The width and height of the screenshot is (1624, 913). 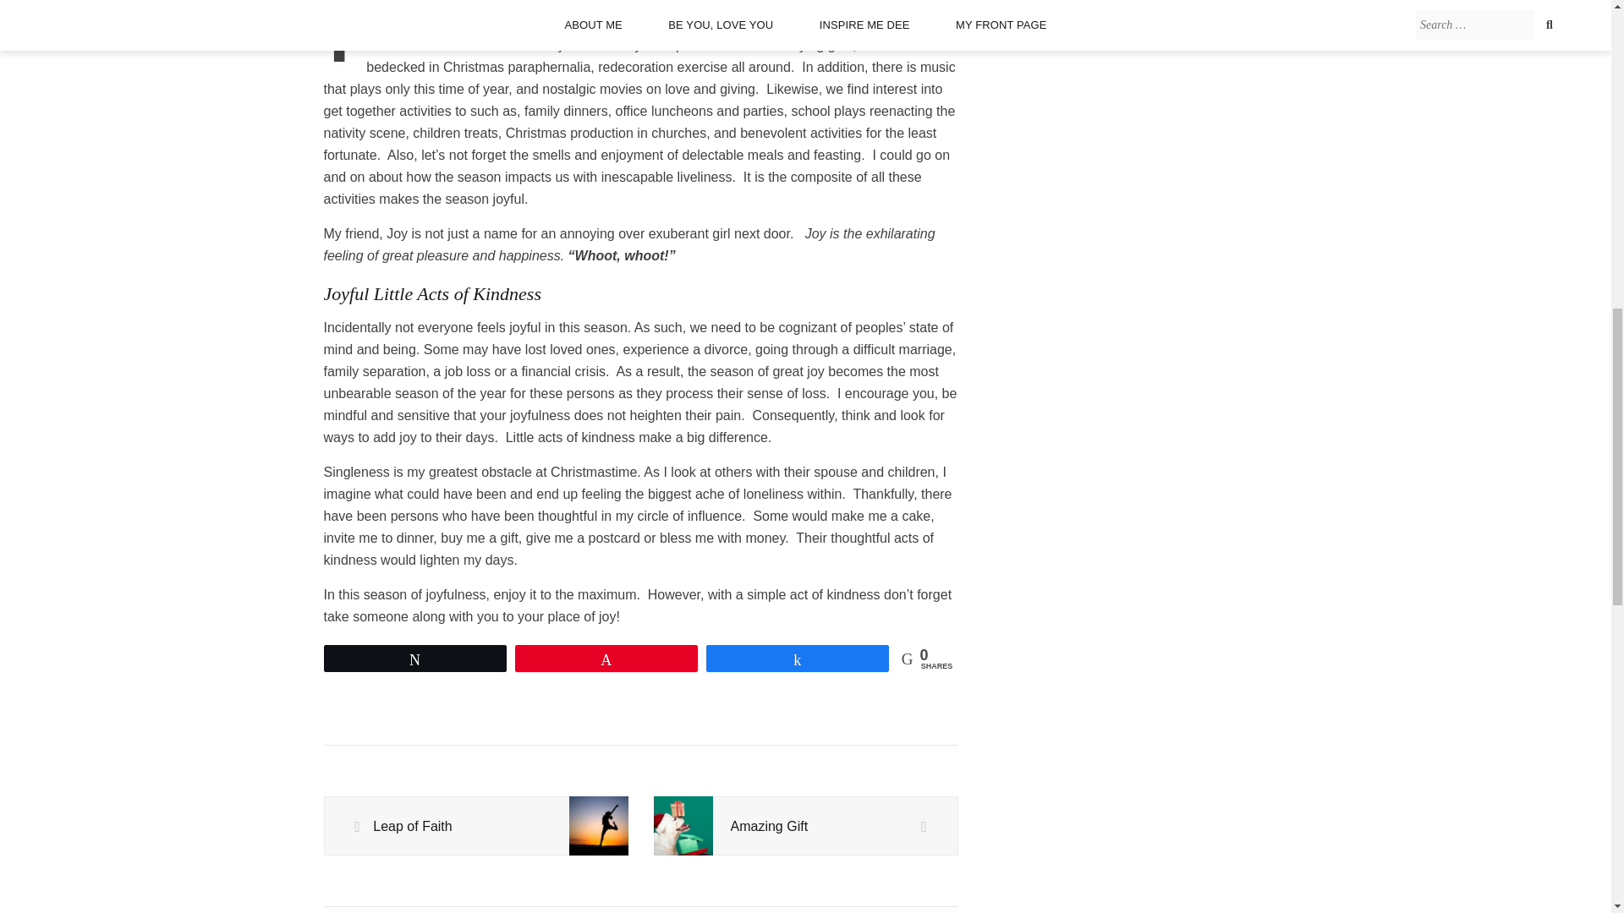 I want to click on Live Your Dreams, so click(x=1052, y=24).